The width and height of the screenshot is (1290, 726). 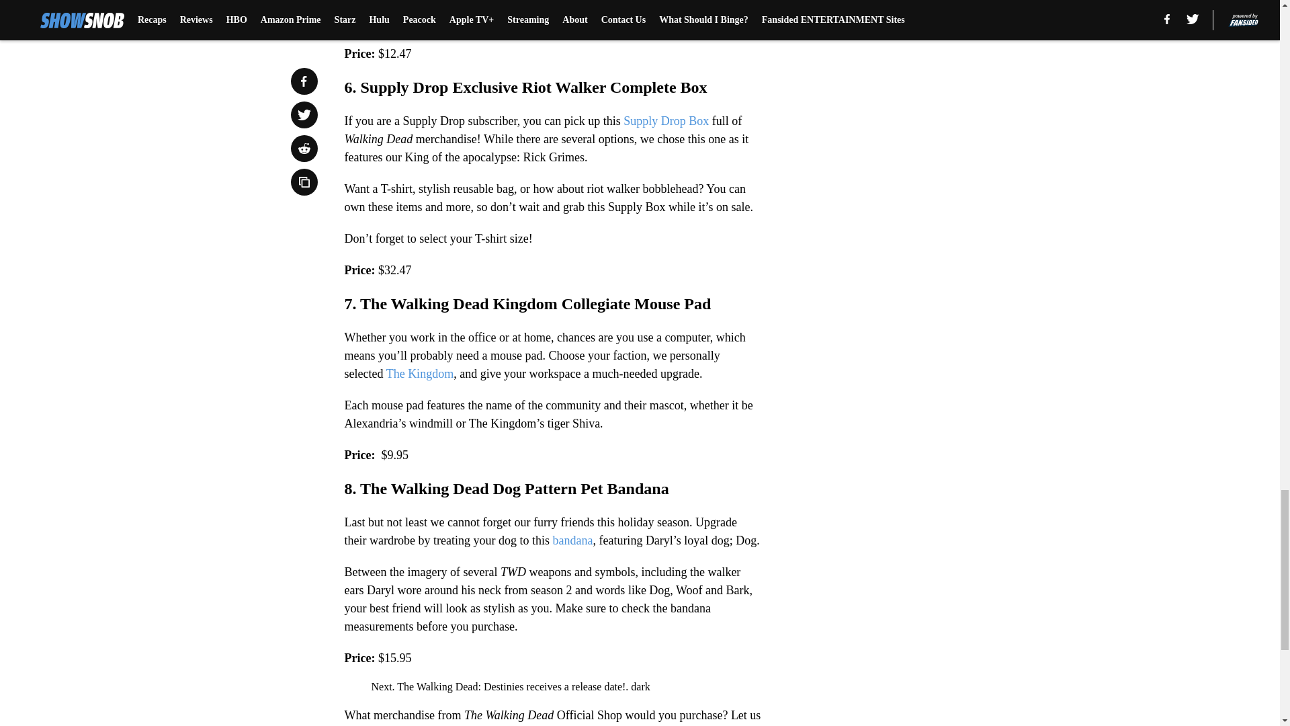 What do you see at coordinates (400, 22) in the screenshot?
I see `Commonwealth T-shirt` at bounding box center [400, 22].